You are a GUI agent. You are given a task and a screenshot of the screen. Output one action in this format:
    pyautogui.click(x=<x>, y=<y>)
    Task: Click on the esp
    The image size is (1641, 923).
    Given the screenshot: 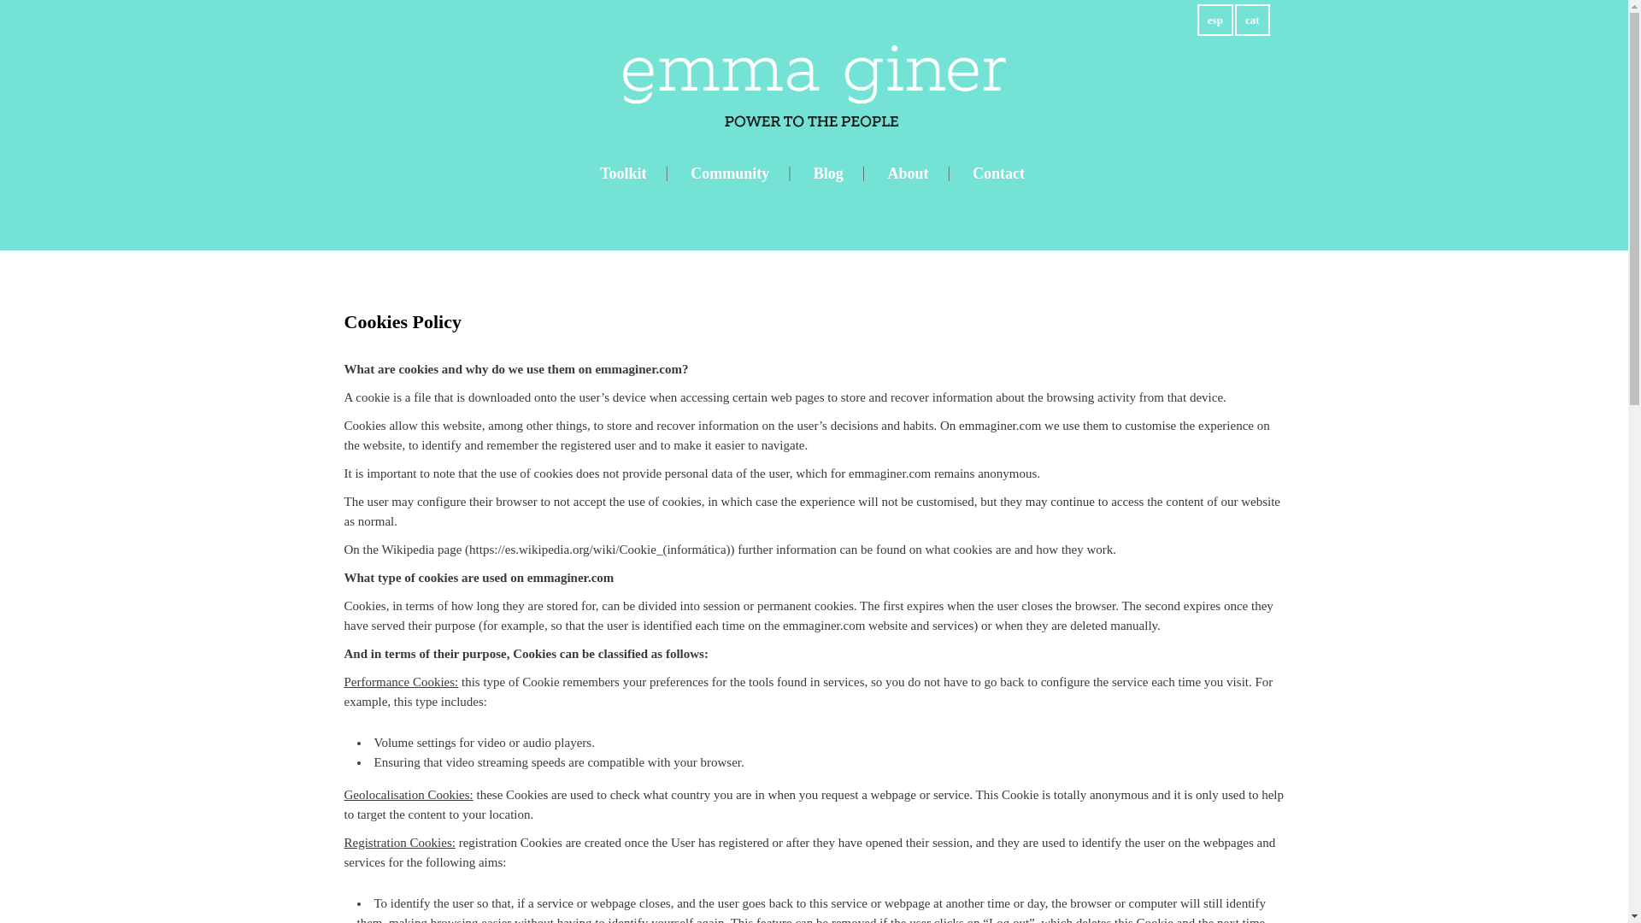 What is the action you would take?
    pyautogui.click(x=1215, y=21)
    